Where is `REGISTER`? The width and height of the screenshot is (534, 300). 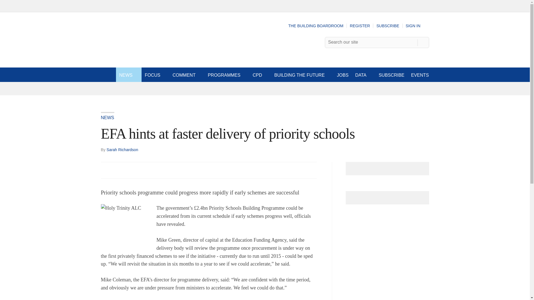 REGISTER is located at coordinates (360, 26).